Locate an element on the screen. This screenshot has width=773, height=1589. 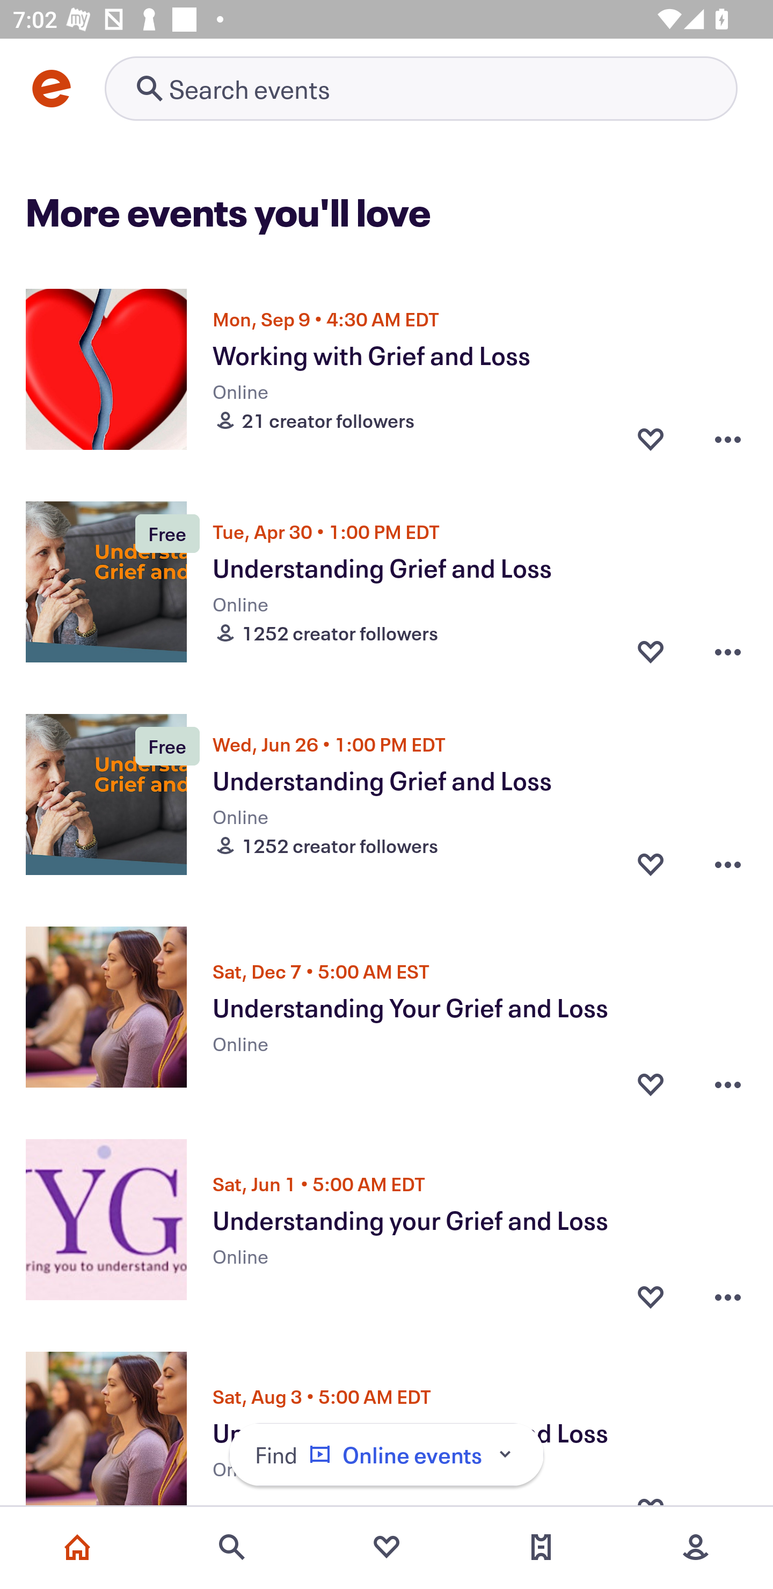
Overflow menu button is located at coordinates (728, 438).